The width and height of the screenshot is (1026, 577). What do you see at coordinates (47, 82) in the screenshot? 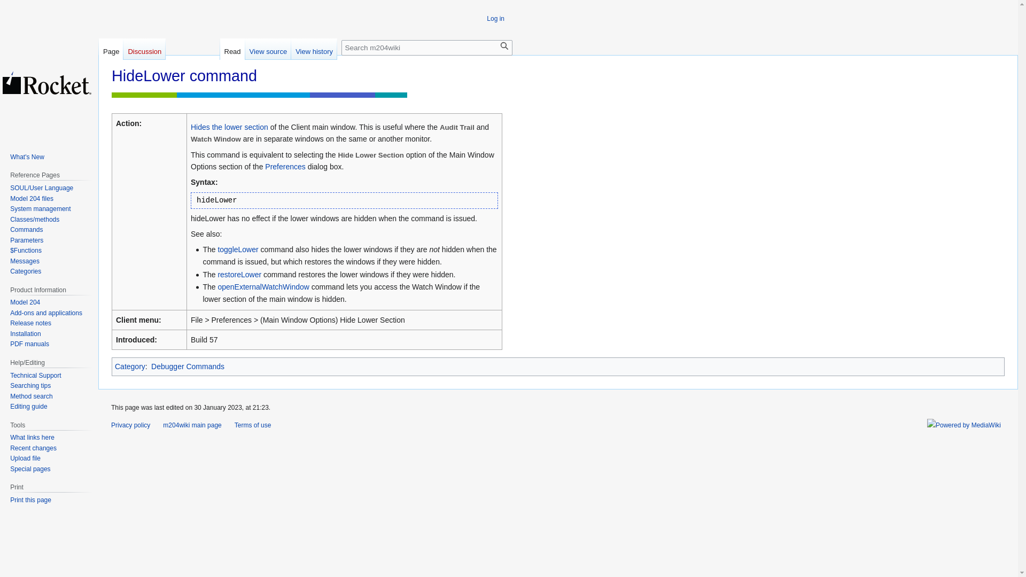
I see `Visit the main page` at bounding box center [47, 82].